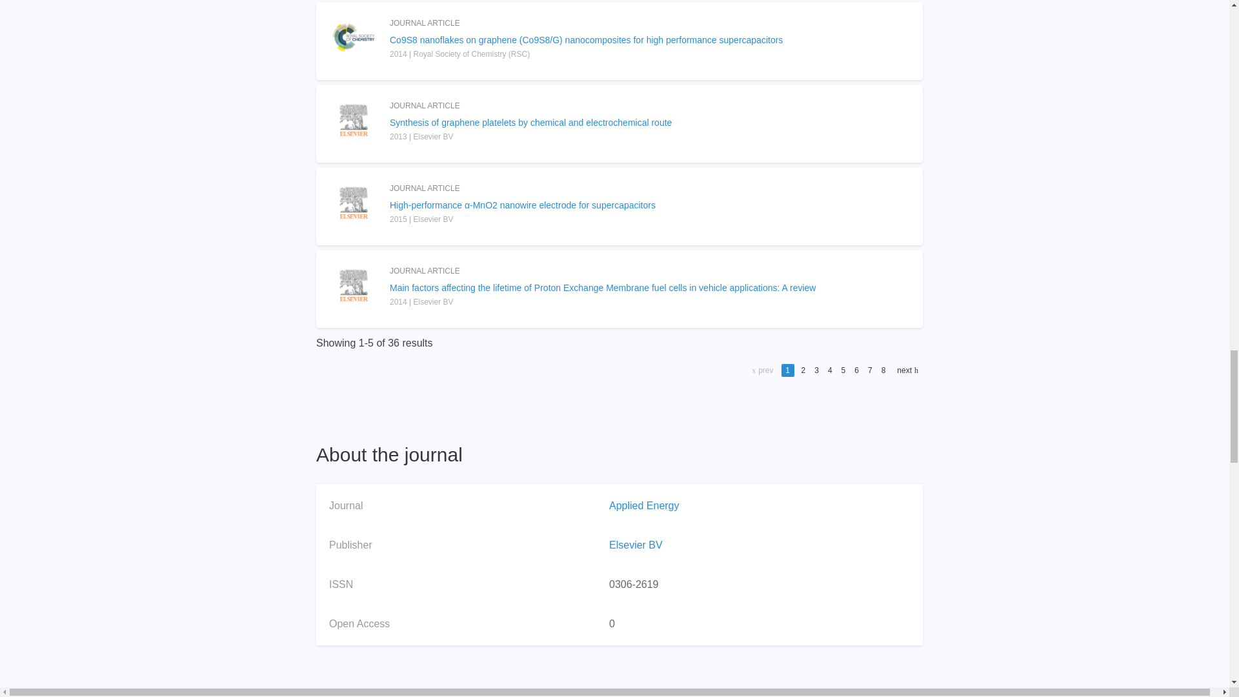 The width and height of the screenshot is (1239, 697). I want to click on Publication cover, so click(354, 285).